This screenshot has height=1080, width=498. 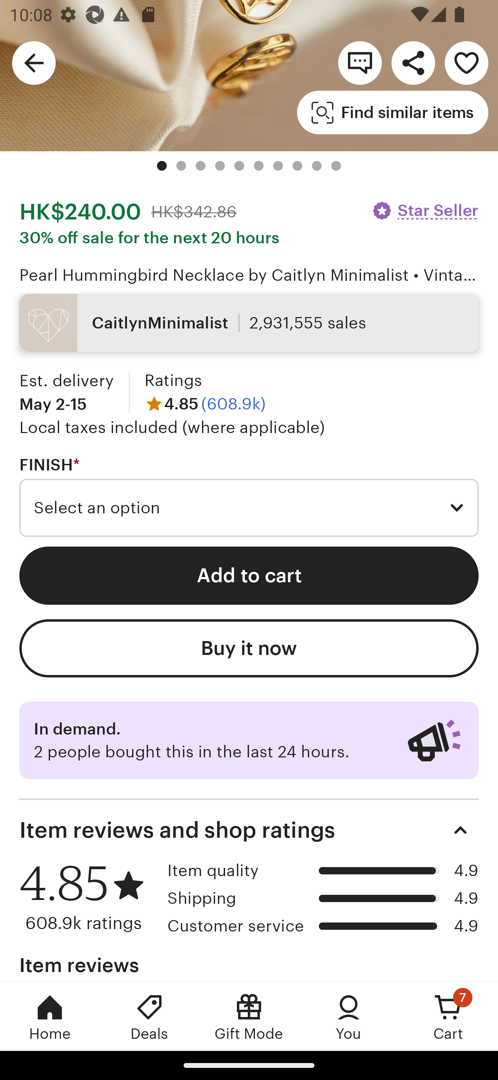 What do you see at coordinates (425, 210) in the screenshot?
I see `Star Seller` at bounding box center [425, 210].